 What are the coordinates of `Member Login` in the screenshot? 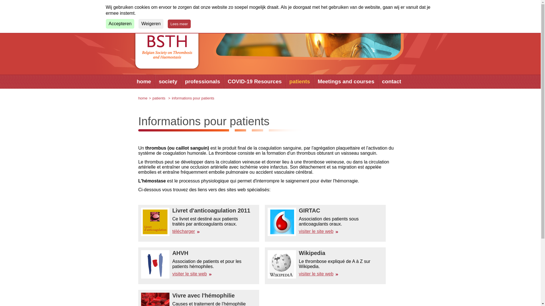 It's located at (389, 6).